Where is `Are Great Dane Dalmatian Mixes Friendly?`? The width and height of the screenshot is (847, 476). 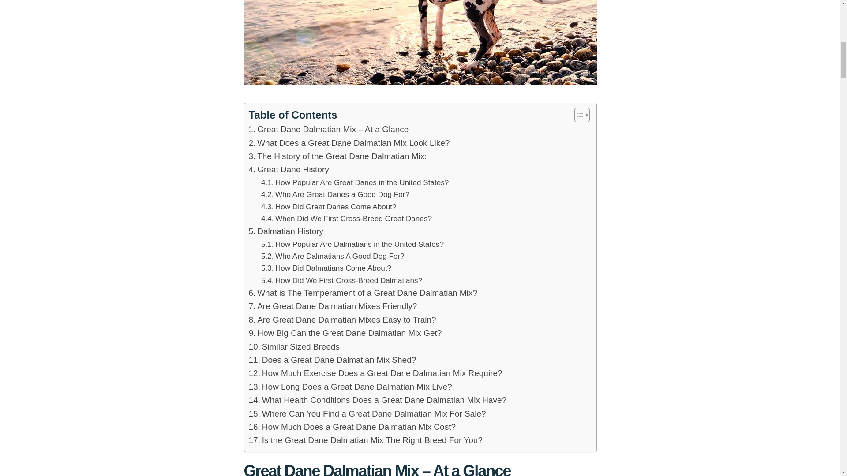
Are Great Dane Dalmatian Mixes Friendly? is located at coordinates (333, 306).